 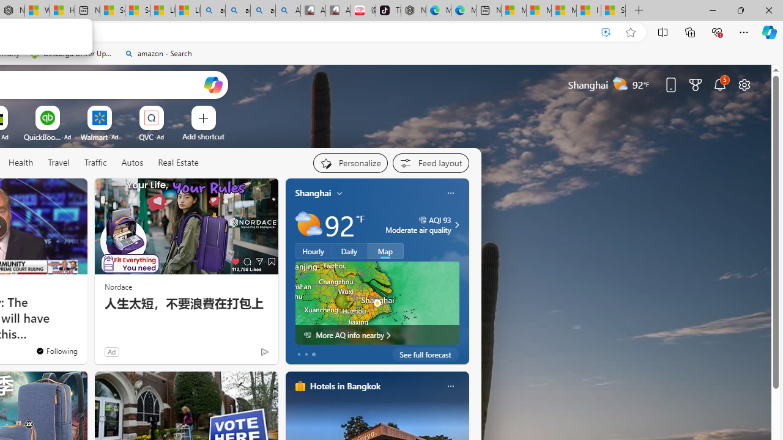 I want to click on Collections, so click(x=690, y=32).